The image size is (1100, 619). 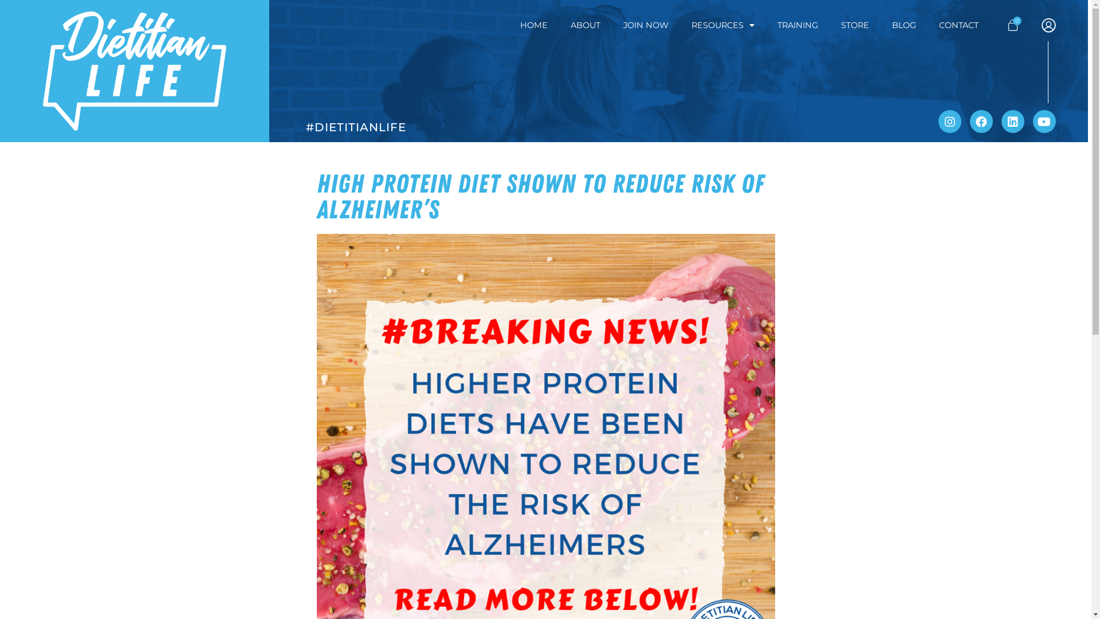 What do you see at coordinates (959, 25) in the screenshot?
I see `CONTACT` at bounding box center [959, 25].